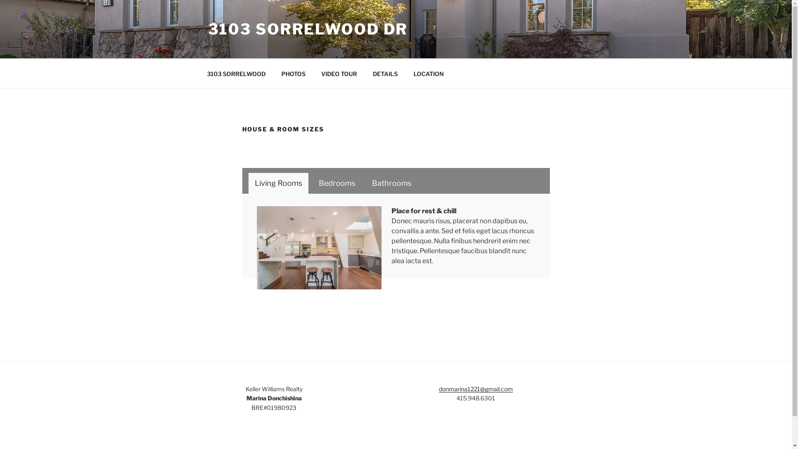 The height and width of the screenshot is (449, 798). I want to click on DETAILS, so click(386, 73).